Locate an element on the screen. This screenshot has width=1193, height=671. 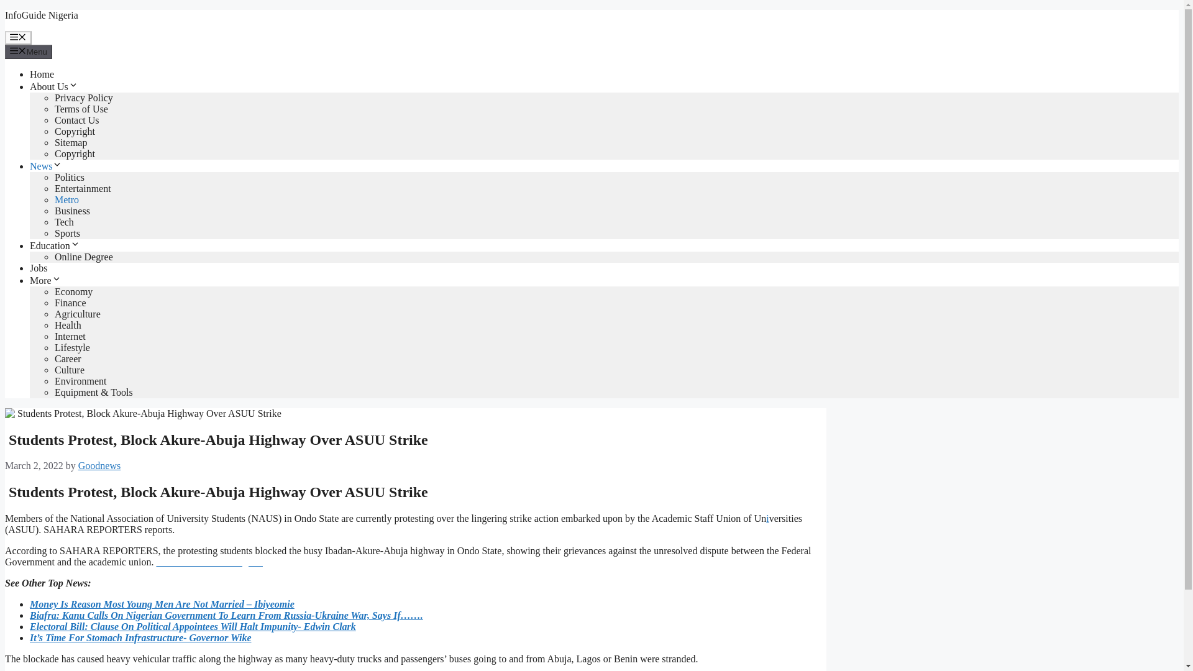
Environment is located at coordinates (81, 381).